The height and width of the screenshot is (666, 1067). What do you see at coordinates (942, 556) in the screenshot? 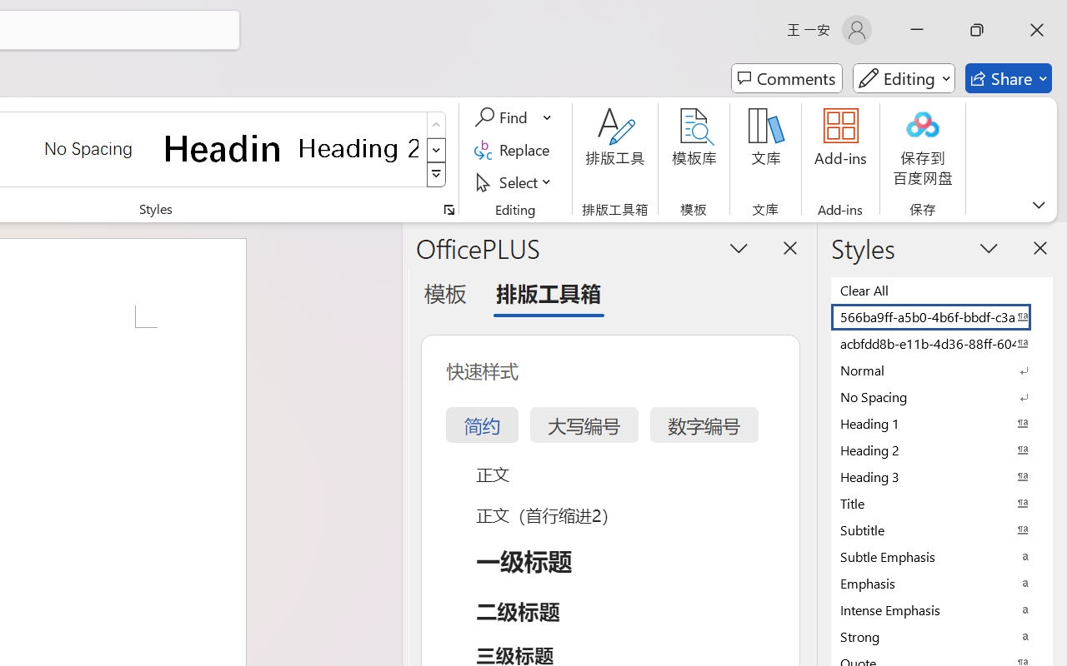
I see `Subtle Emphasis` at bounding box center [942, 556].